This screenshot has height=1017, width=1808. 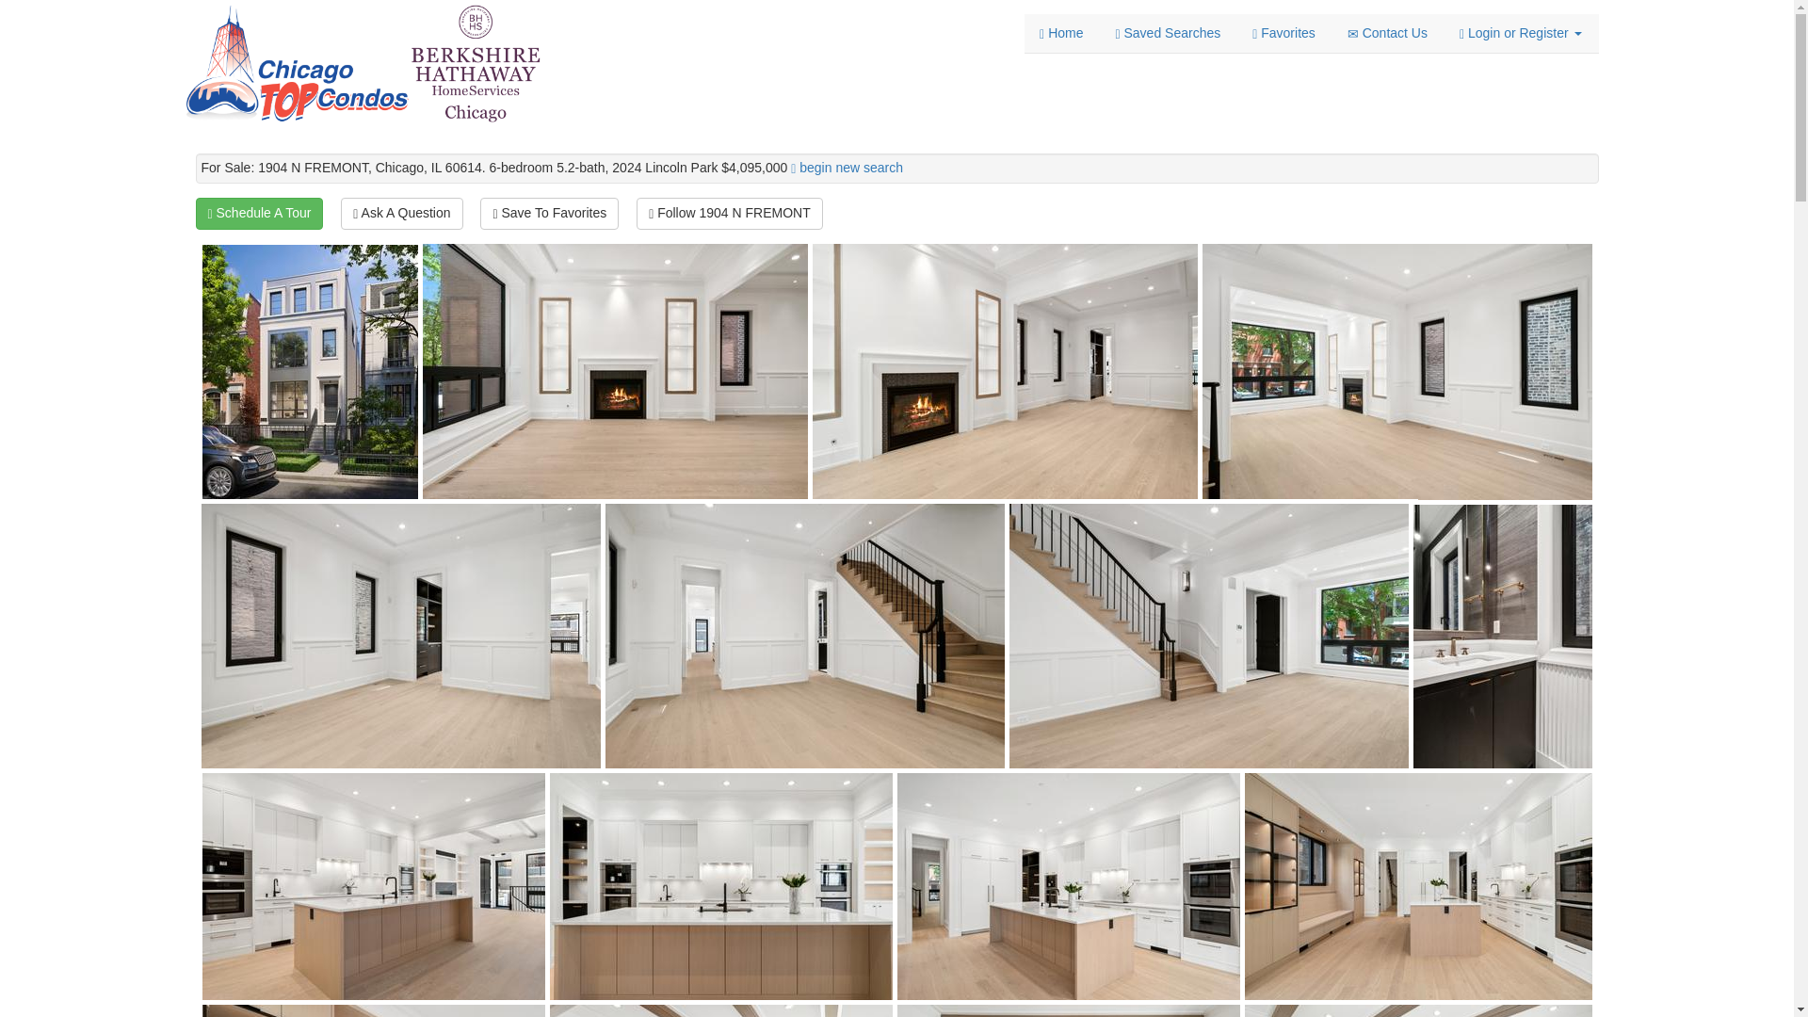 I want to click on Contact Us, so click(x=1388, y=34).